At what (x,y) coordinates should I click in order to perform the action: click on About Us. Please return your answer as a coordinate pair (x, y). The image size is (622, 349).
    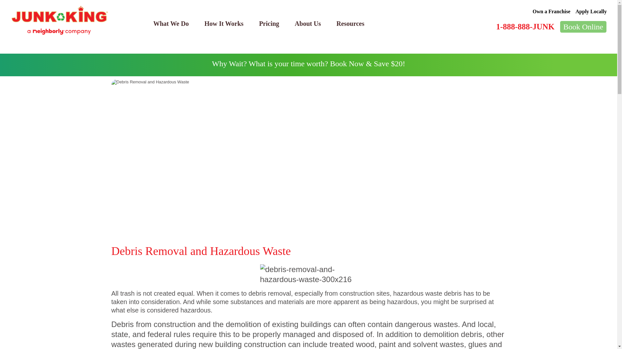
    Looking at the image, I should click on (308, 23).